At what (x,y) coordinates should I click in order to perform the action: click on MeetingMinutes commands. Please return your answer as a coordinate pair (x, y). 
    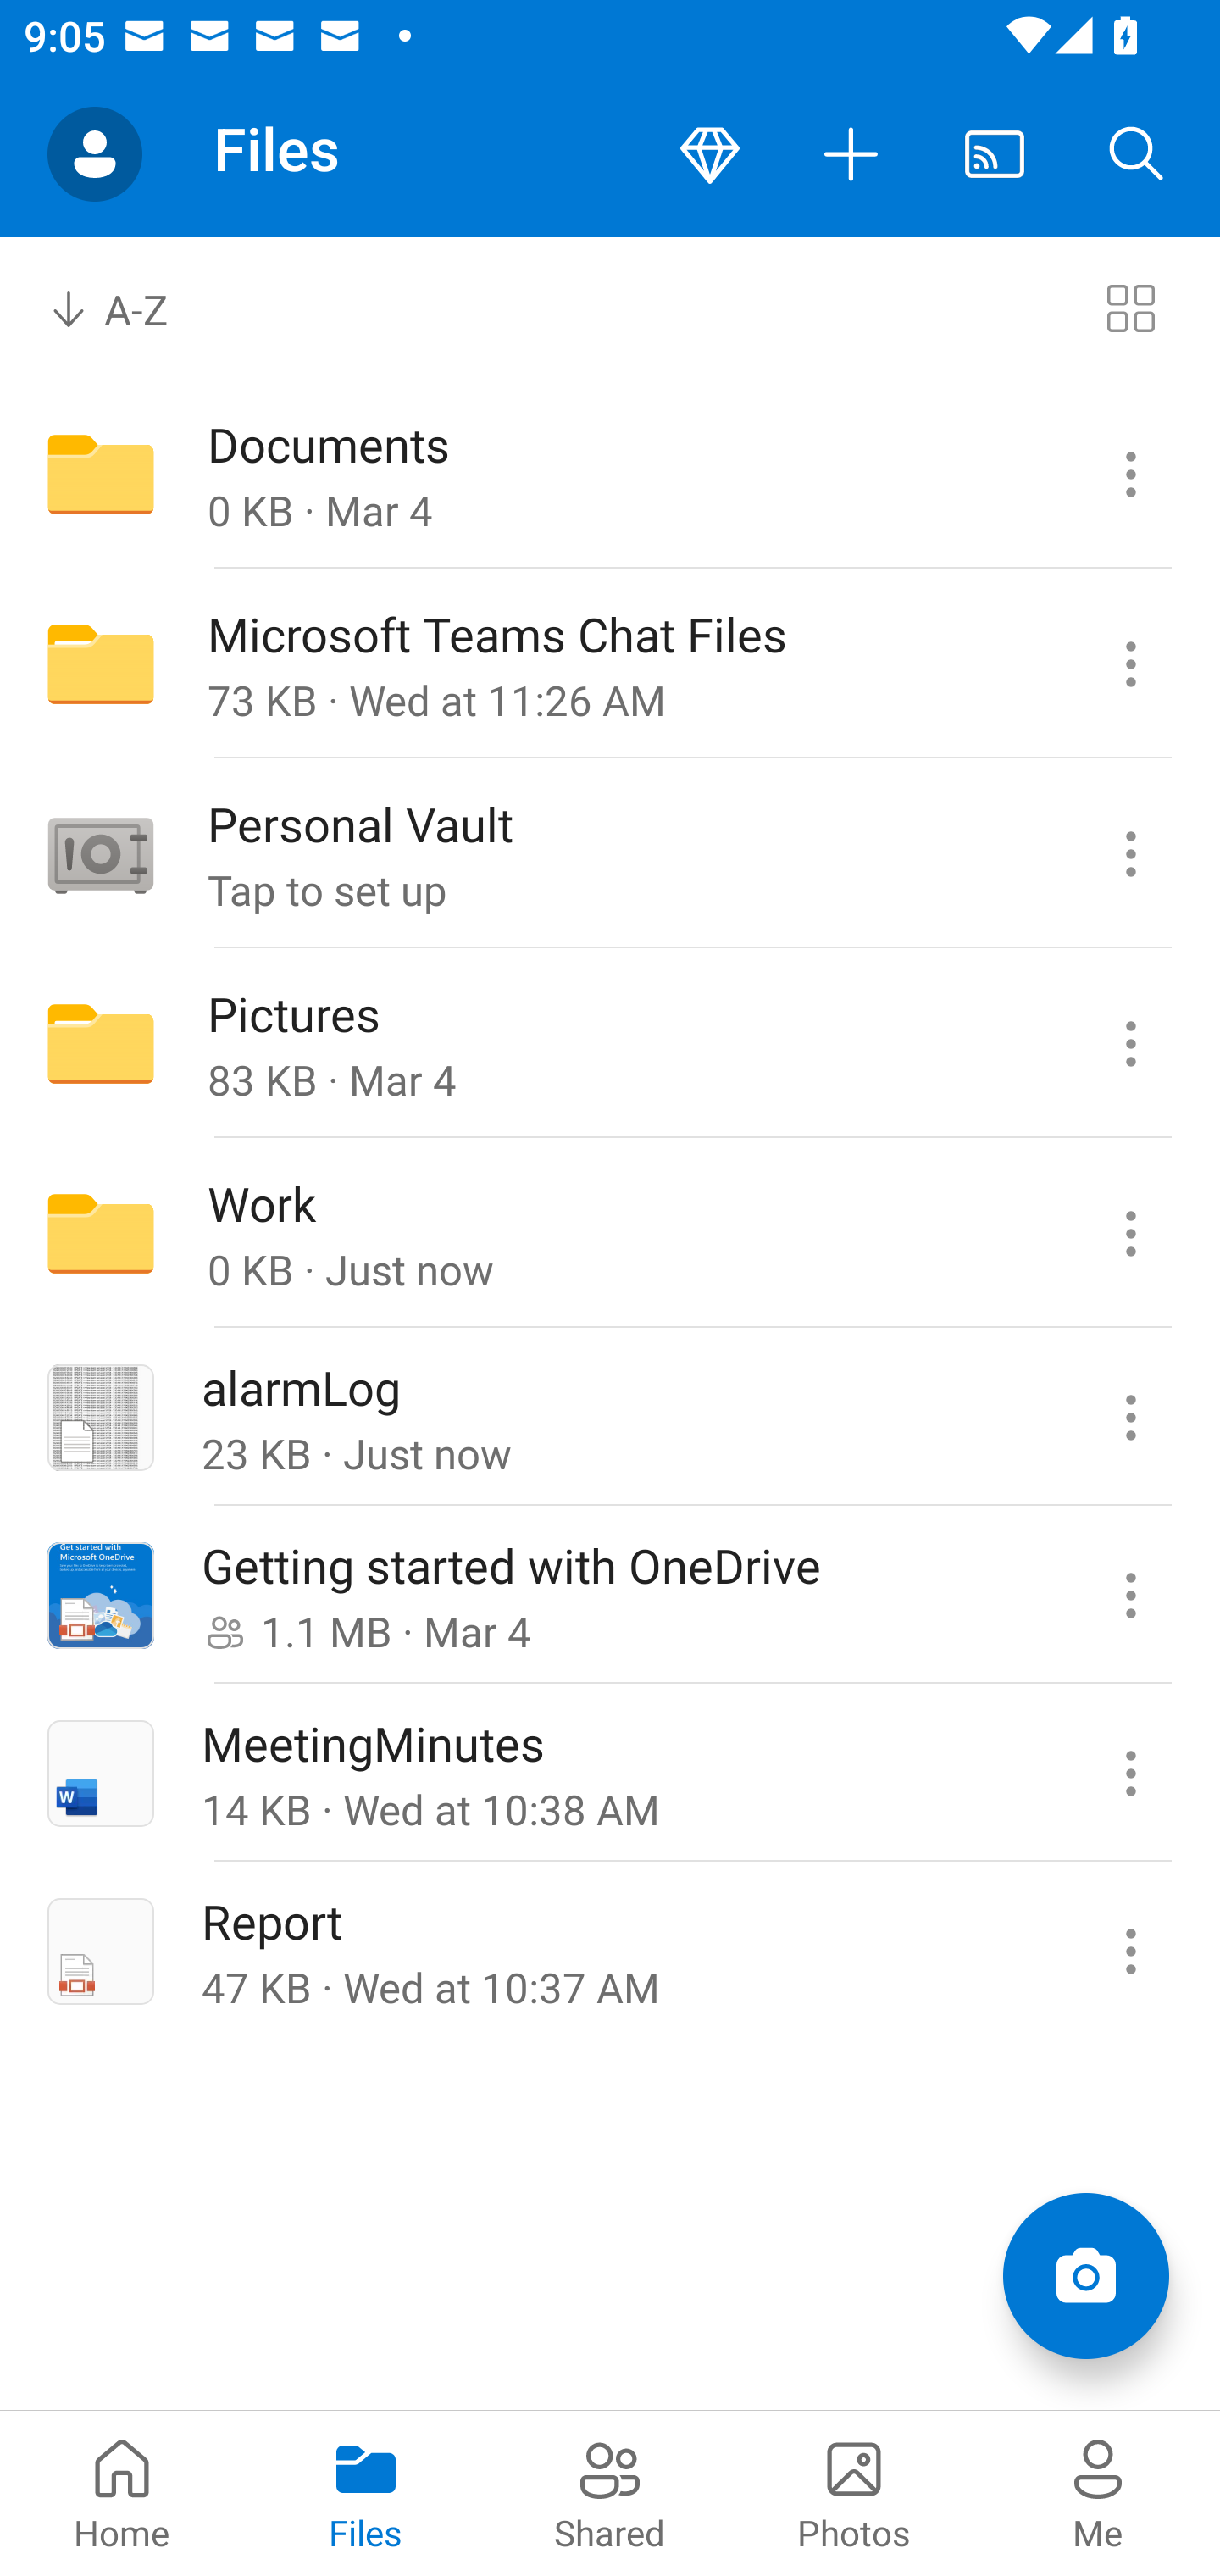
    Looking at the image, I should click on (1130, 1773).